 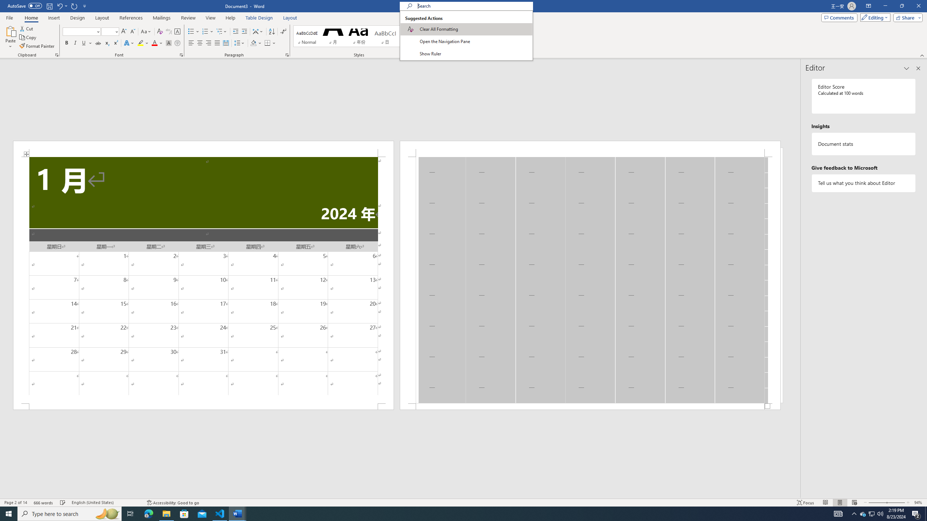 I want to click on Styles, so click(x=427, y=43).